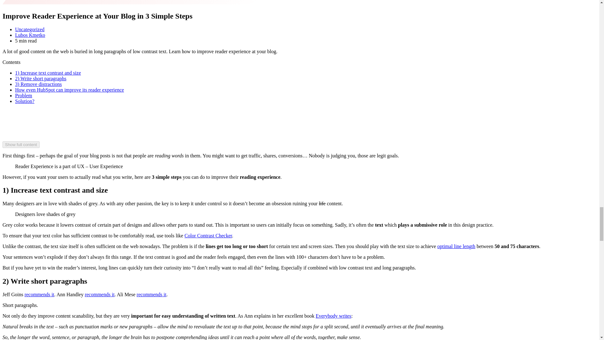 This screenshot has height=340, width=604. I want to click on Show full content, so click(21, 144).